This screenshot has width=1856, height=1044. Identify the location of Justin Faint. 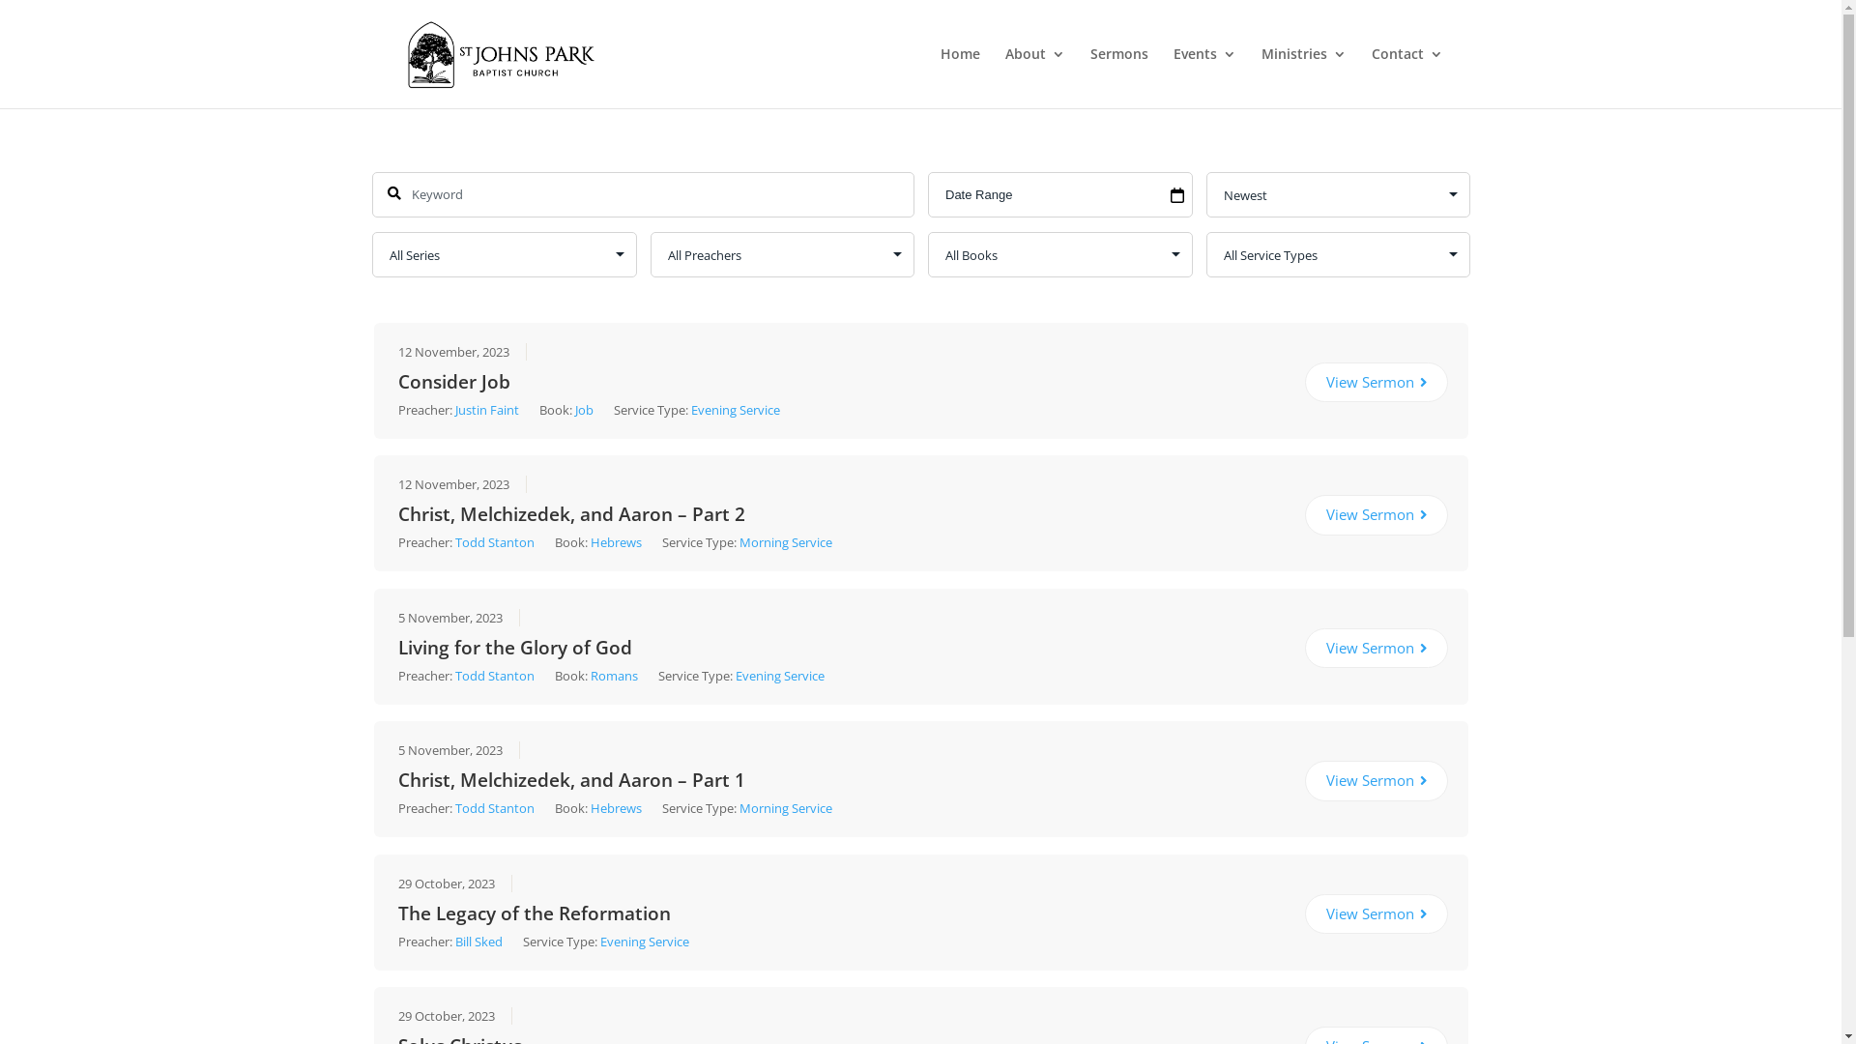
(487, 410).